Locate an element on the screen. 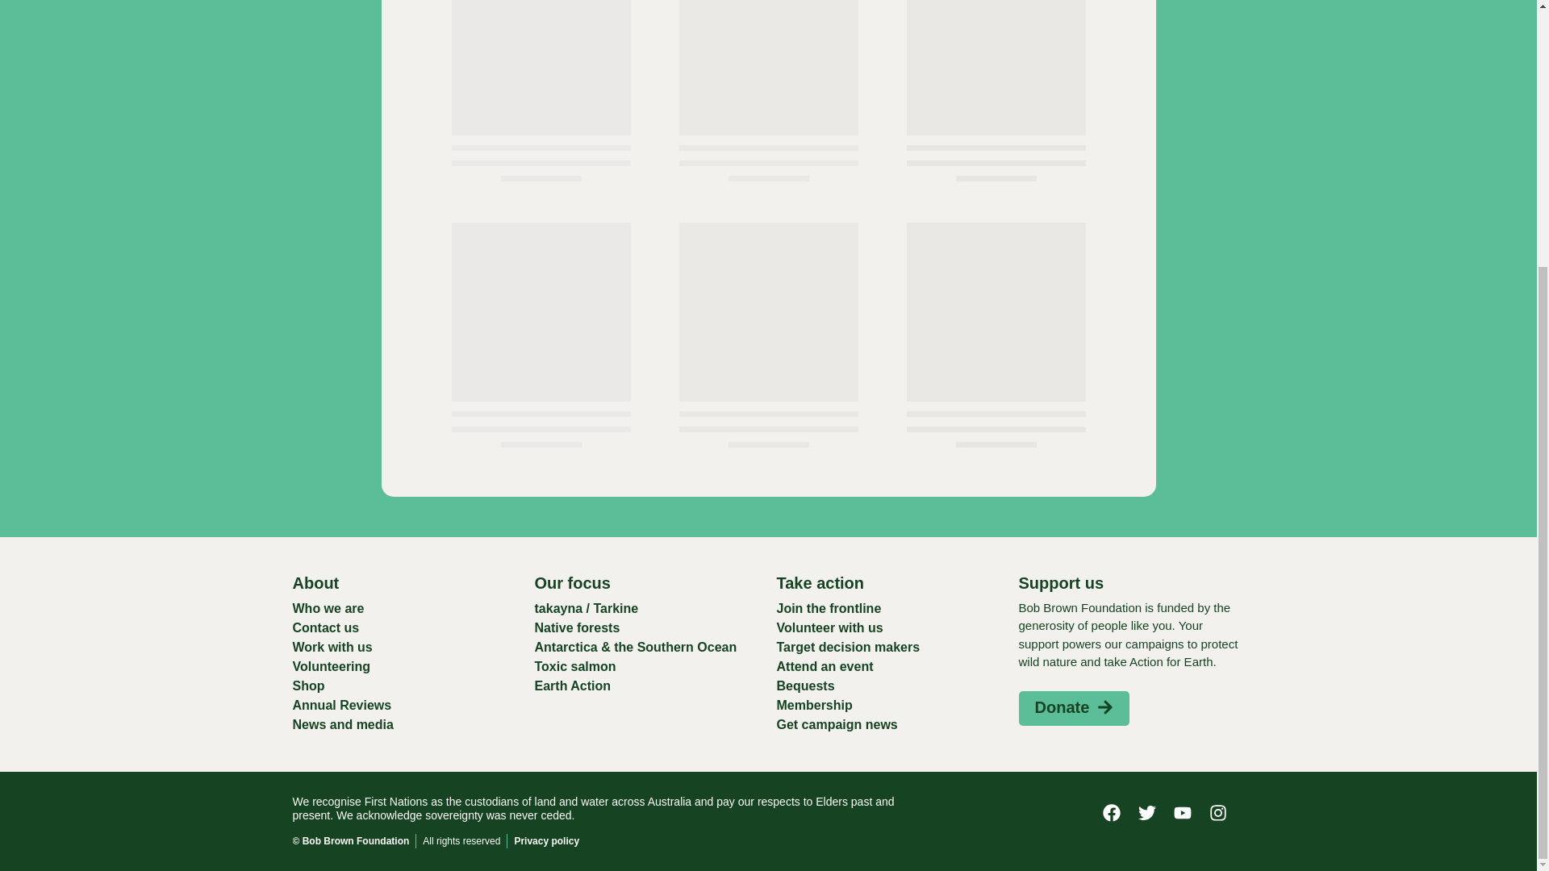  Contact us is located at coordinates (405, 627).